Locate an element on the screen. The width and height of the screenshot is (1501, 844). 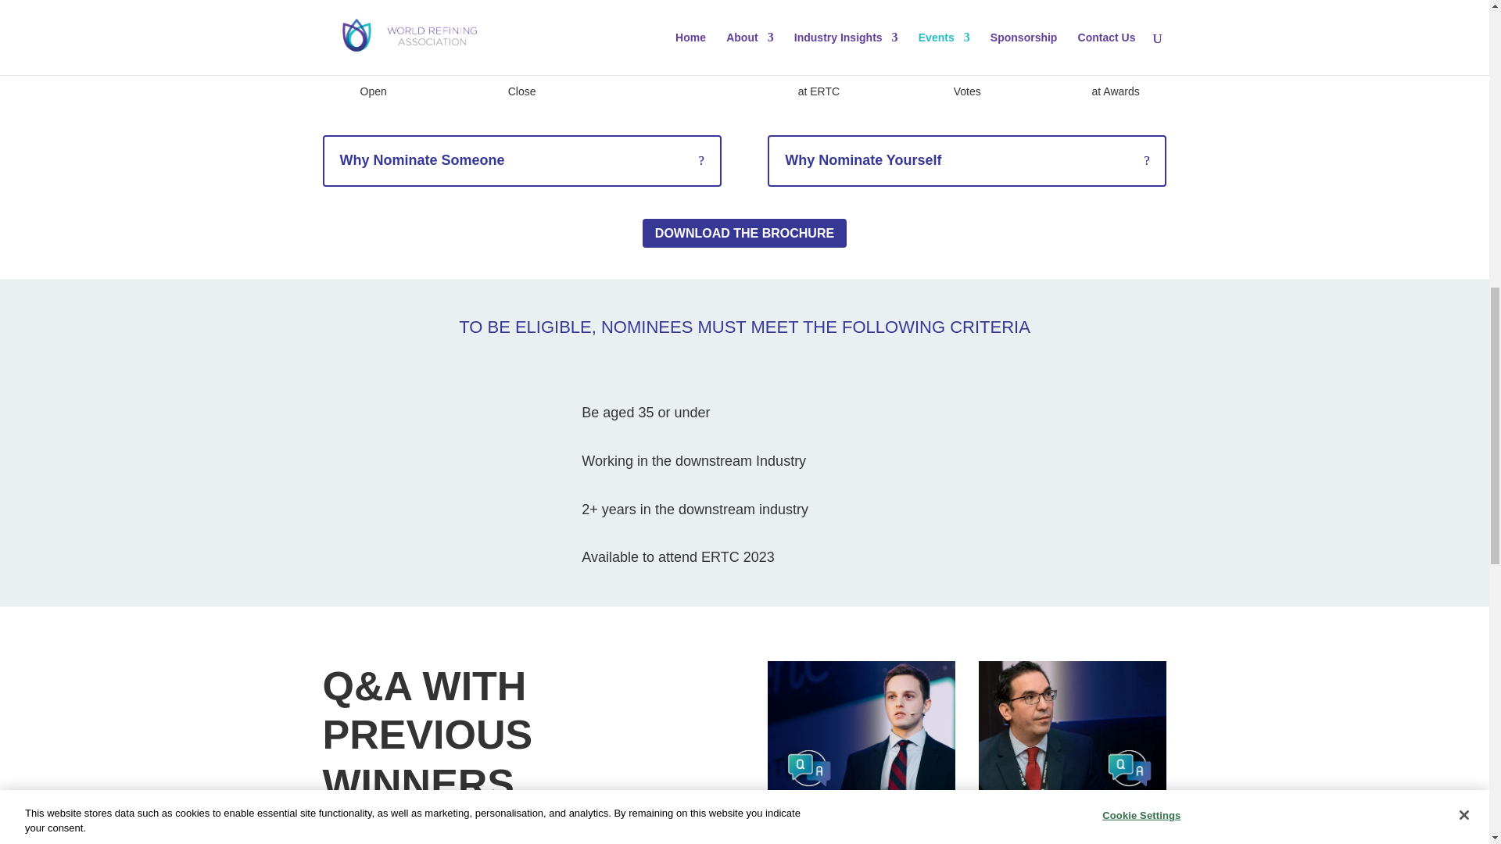
DOWNLOAD THE BROCHURE is located at coordinates (744, 233).